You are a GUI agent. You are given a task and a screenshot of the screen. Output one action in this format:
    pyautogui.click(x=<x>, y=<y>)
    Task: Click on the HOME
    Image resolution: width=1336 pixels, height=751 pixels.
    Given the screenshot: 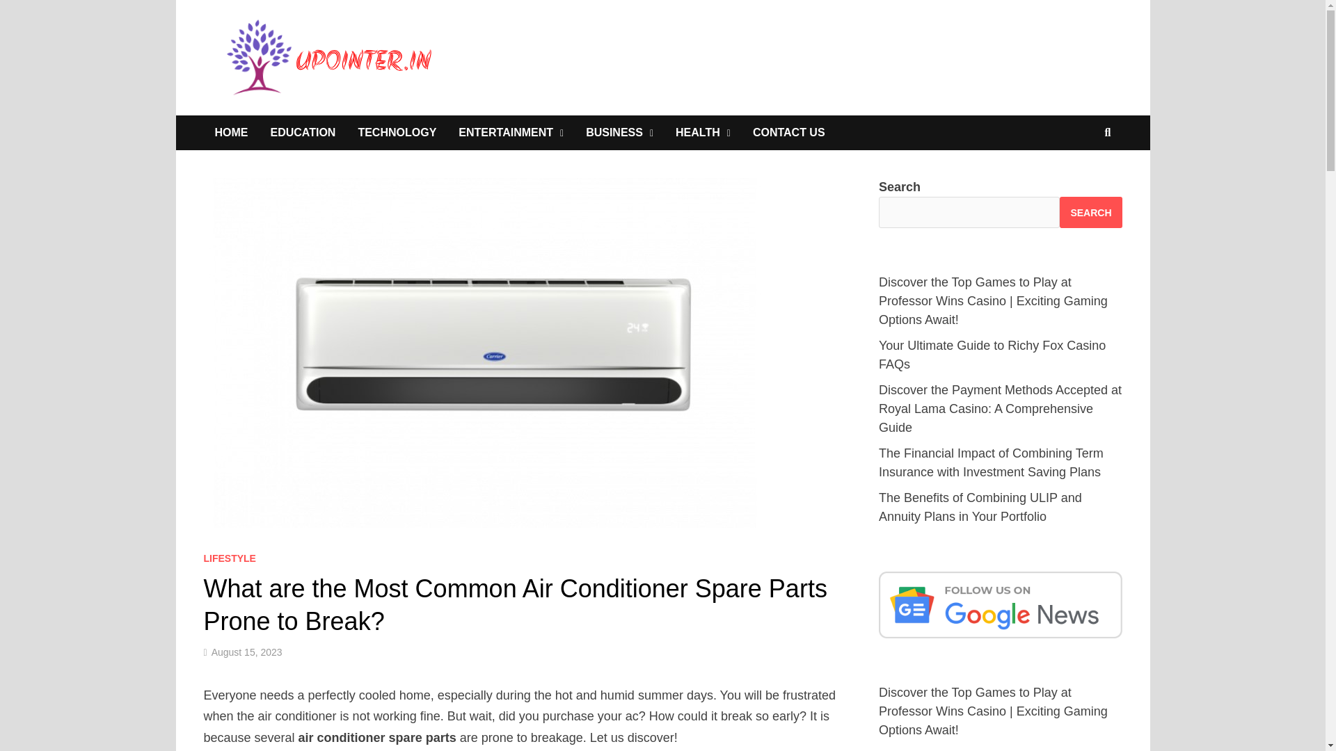 What is the action you would take?
    pyautogui.click(x=231, y=133)
    